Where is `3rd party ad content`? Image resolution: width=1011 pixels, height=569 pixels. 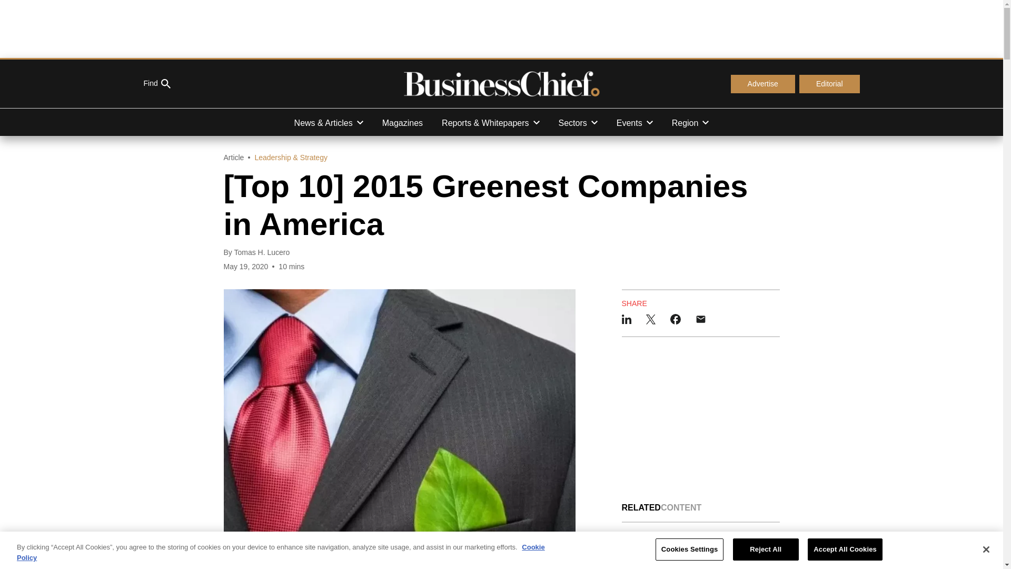
3rd party ad content is located at coordinates (700, 419).